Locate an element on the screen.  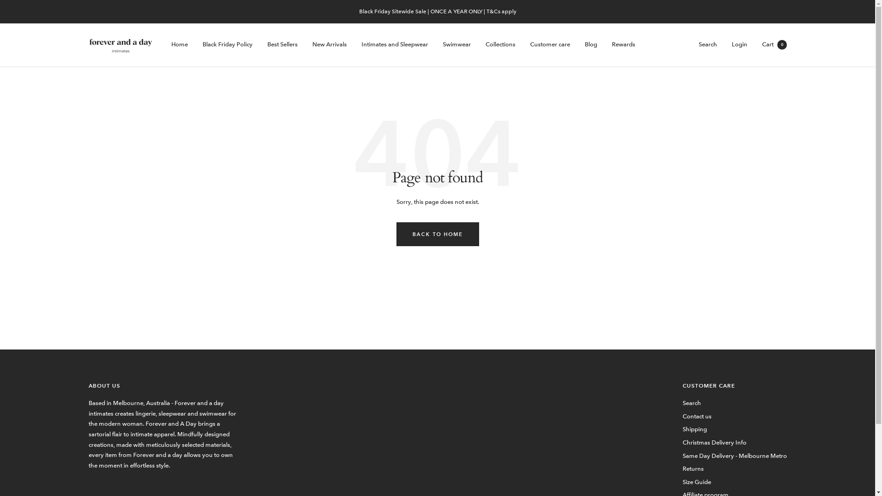
Search is located at coordinates (707, 44).